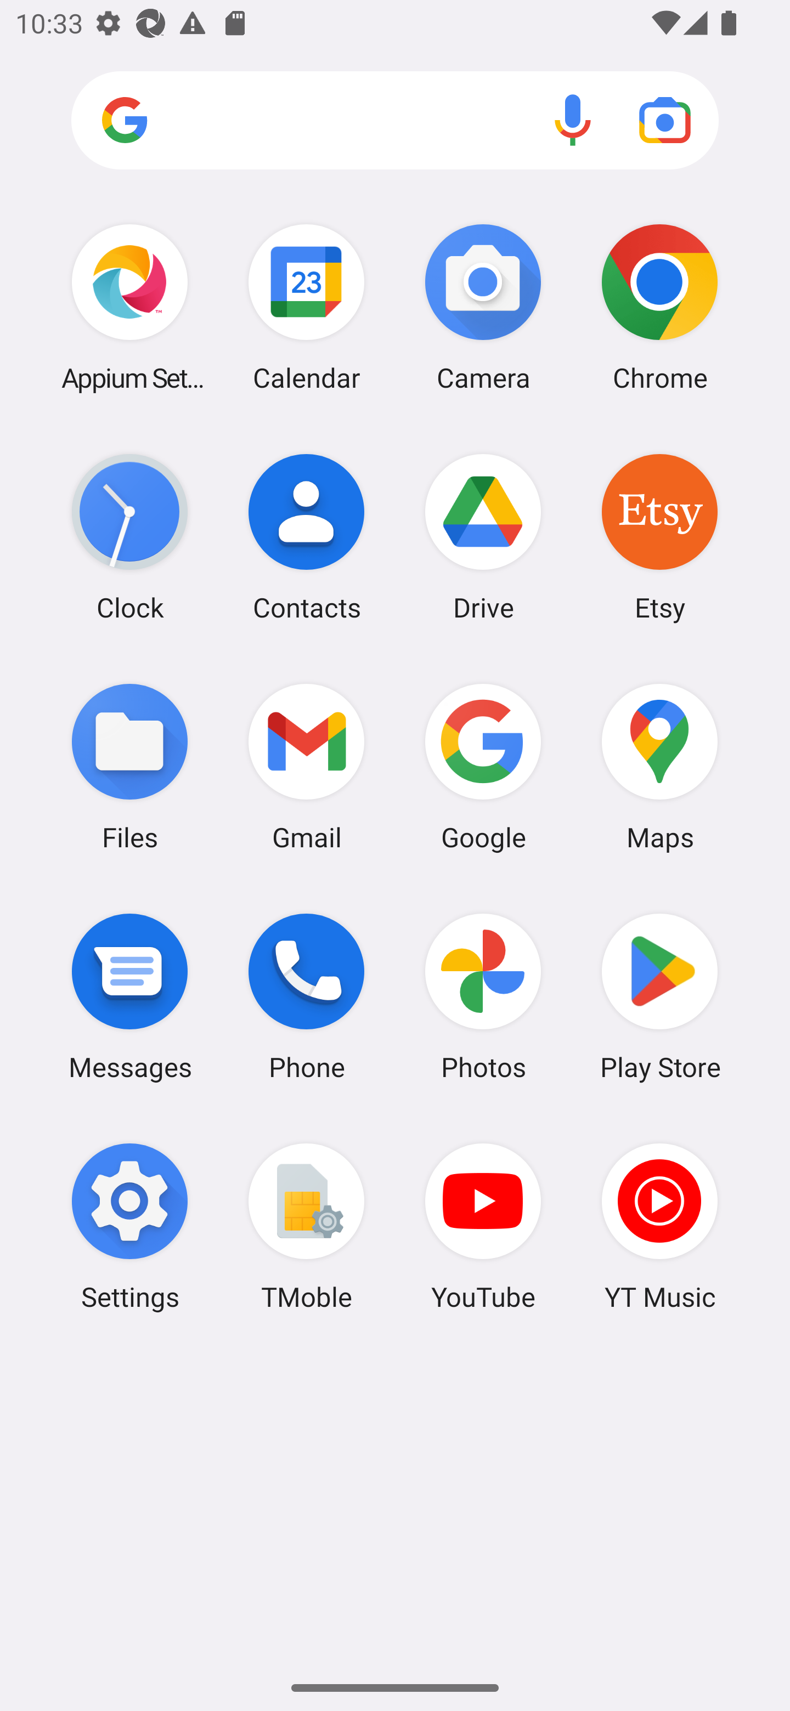 The height and width of the screenshot is (1711, 790). I want to click on Gmail, so click(306, 766).